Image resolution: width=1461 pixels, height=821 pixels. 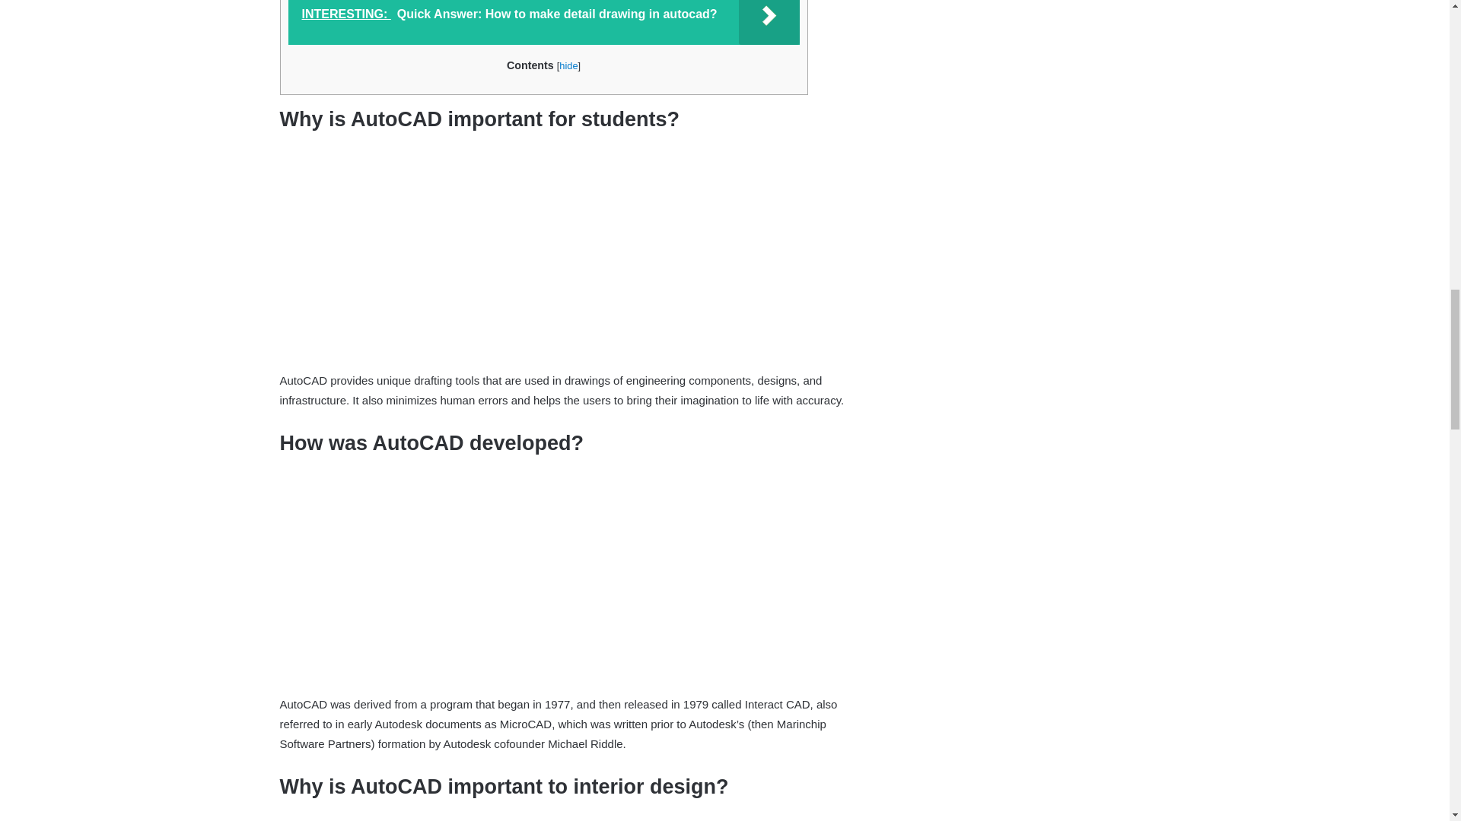 I want to click on hide, so click(x=568, y=65).